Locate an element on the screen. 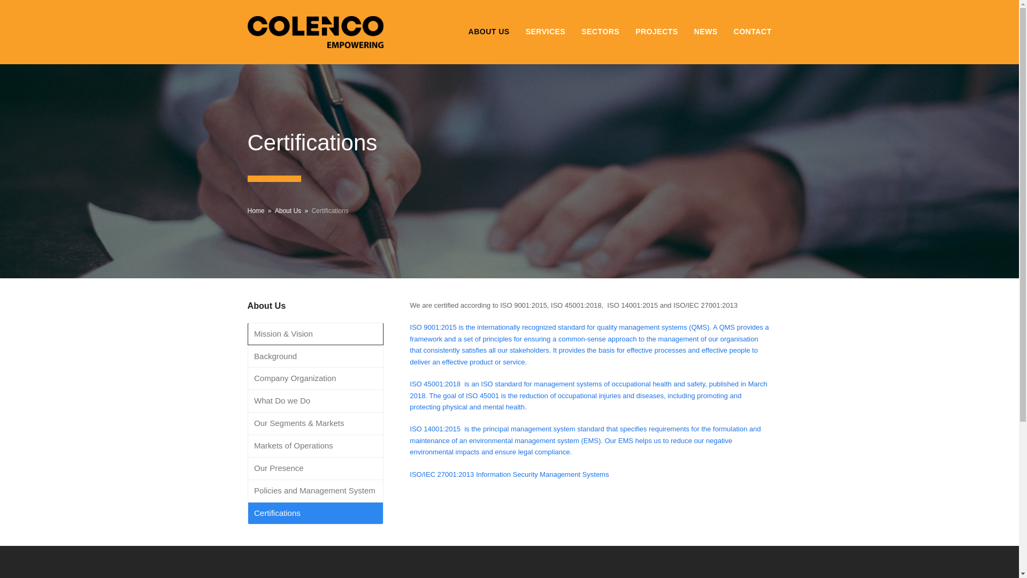  NEWS is located at coordinates (706, 32).